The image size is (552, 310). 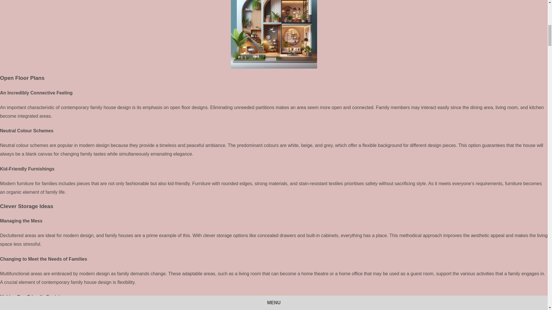 What do you see at coordinates (121, 136) in the screenshot?
I see `HOME` at bounding box center [121, 136].